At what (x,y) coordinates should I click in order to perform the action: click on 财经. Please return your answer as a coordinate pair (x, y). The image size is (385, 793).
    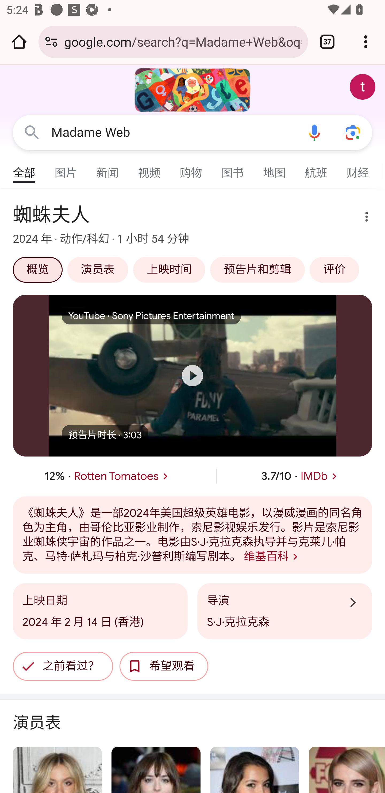
    Looking at the image, I should click on (358, 169).